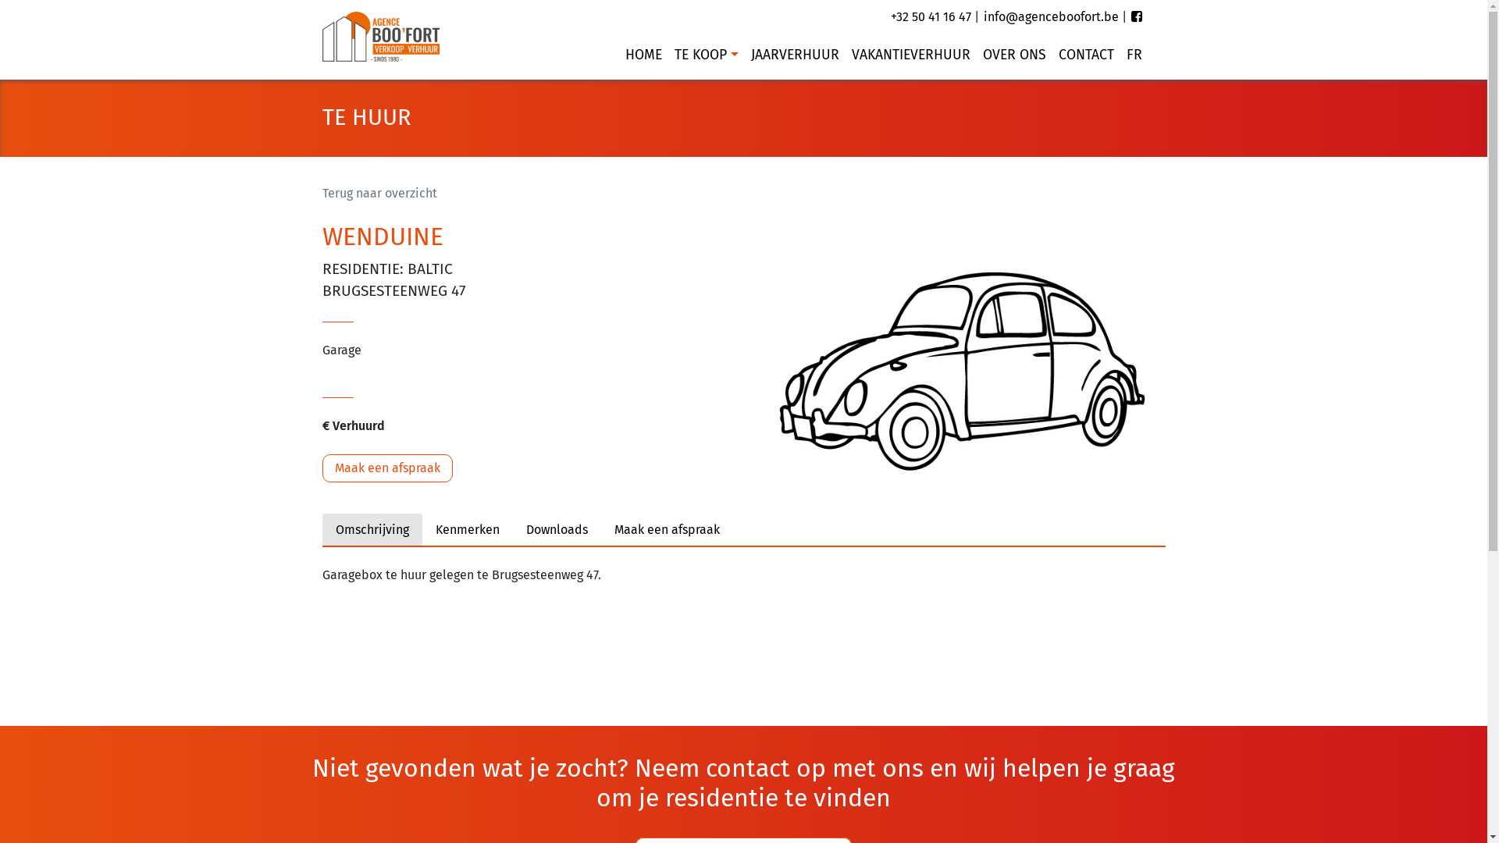 The height and width of the screenshot is (843, 1499). I want to click on VAKANTIEVERHUUR, so click(910, 55).